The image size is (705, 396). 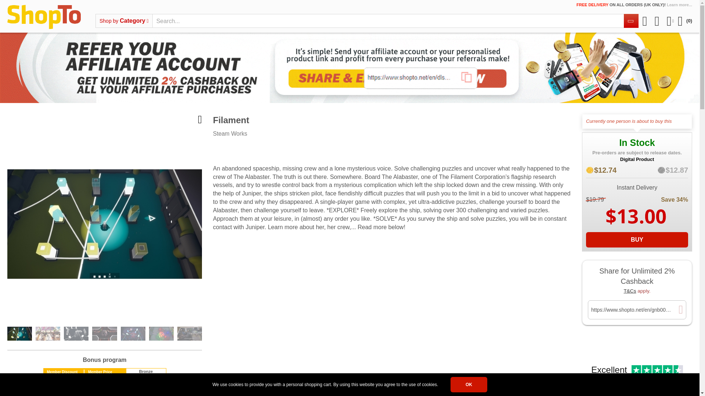 What do you see at coordinates (633, 309) in the screenshot?
I see `Referral Link` at bounding box center [633, 309].